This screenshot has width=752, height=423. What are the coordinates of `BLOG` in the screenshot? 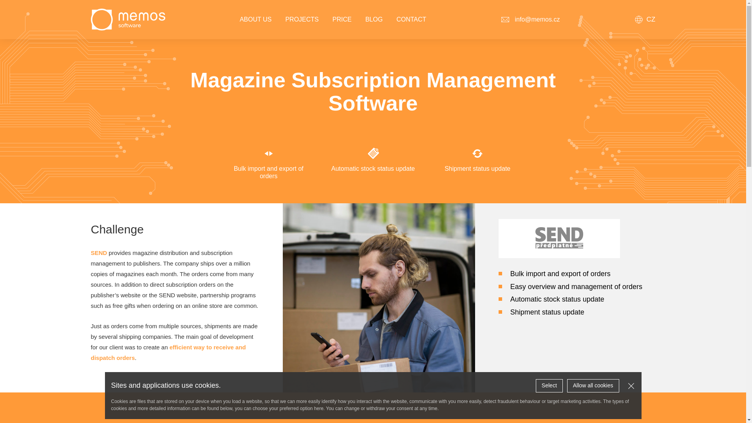 It's located at (374, 20).